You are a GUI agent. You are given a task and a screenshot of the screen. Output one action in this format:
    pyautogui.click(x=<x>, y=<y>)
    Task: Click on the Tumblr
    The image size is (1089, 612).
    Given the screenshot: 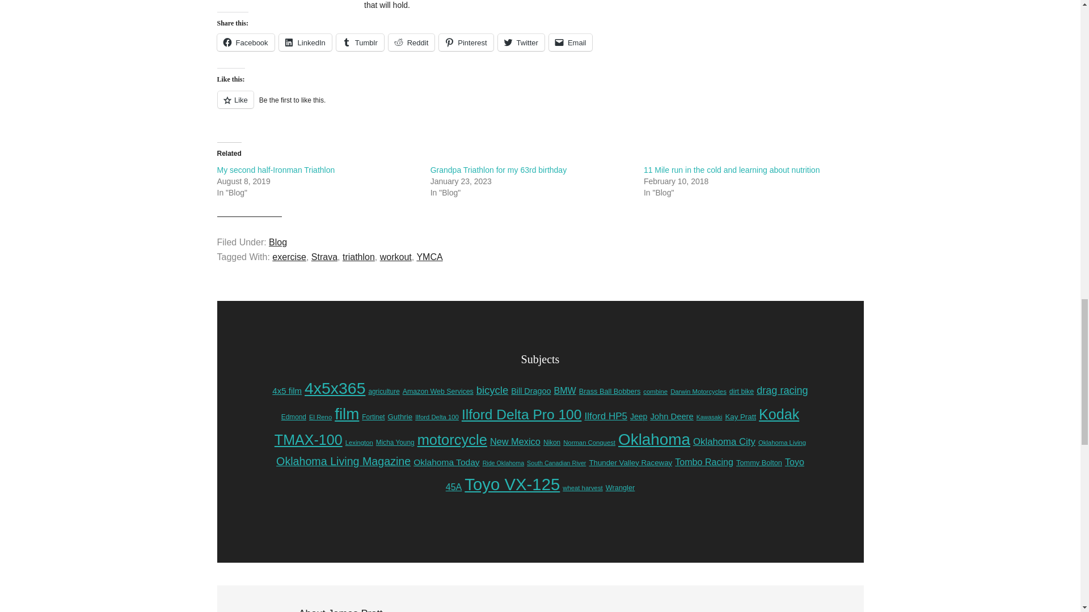 What is the action you would take?
    pyautogui.click(x=360, y=42)
    